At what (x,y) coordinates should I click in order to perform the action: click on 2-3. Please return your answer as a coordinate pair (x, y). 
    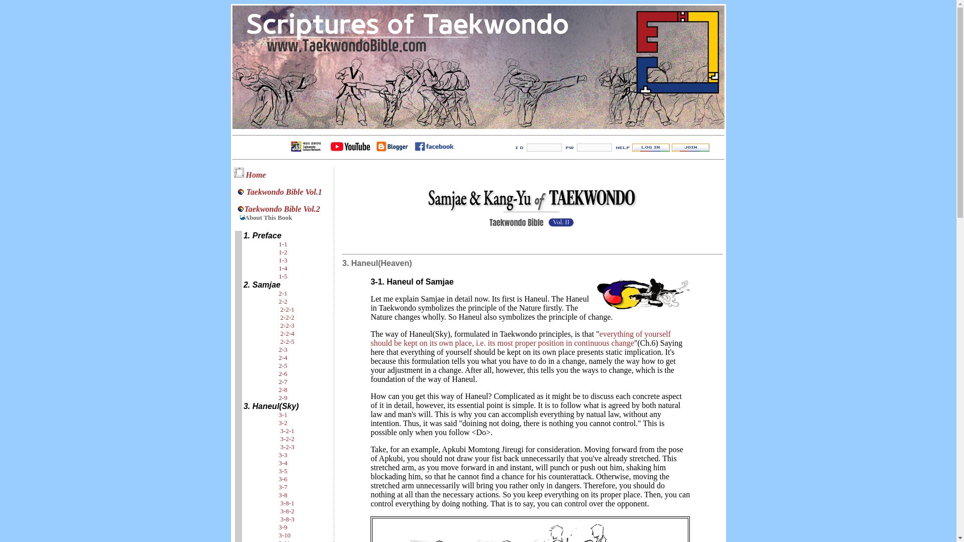
    Looking at the image, I should click on (283, 349).